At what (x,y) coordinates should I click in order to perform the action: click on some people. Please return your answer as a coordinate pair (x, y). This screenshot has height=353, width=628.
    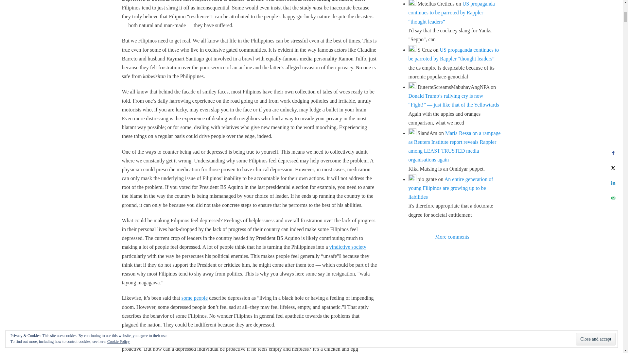
    Looking at the image, I should click on (194, 298).